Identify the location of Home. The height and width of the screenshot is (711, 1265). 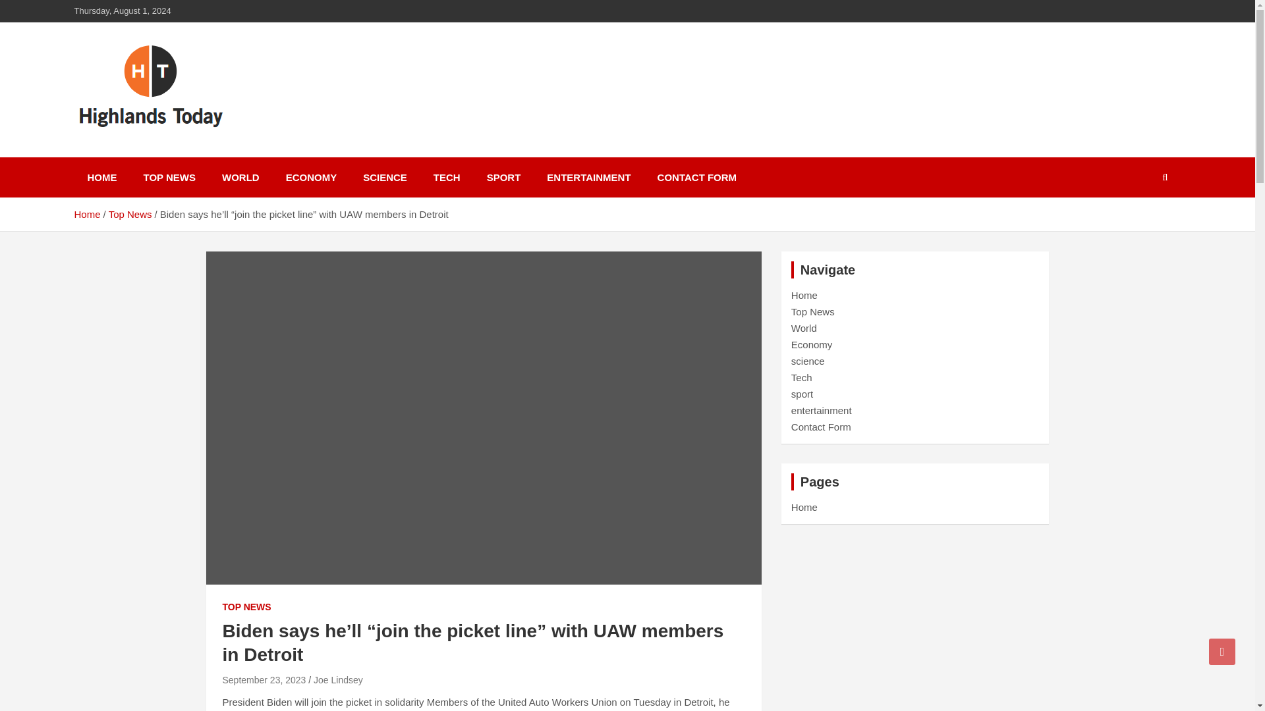
(804, 295).